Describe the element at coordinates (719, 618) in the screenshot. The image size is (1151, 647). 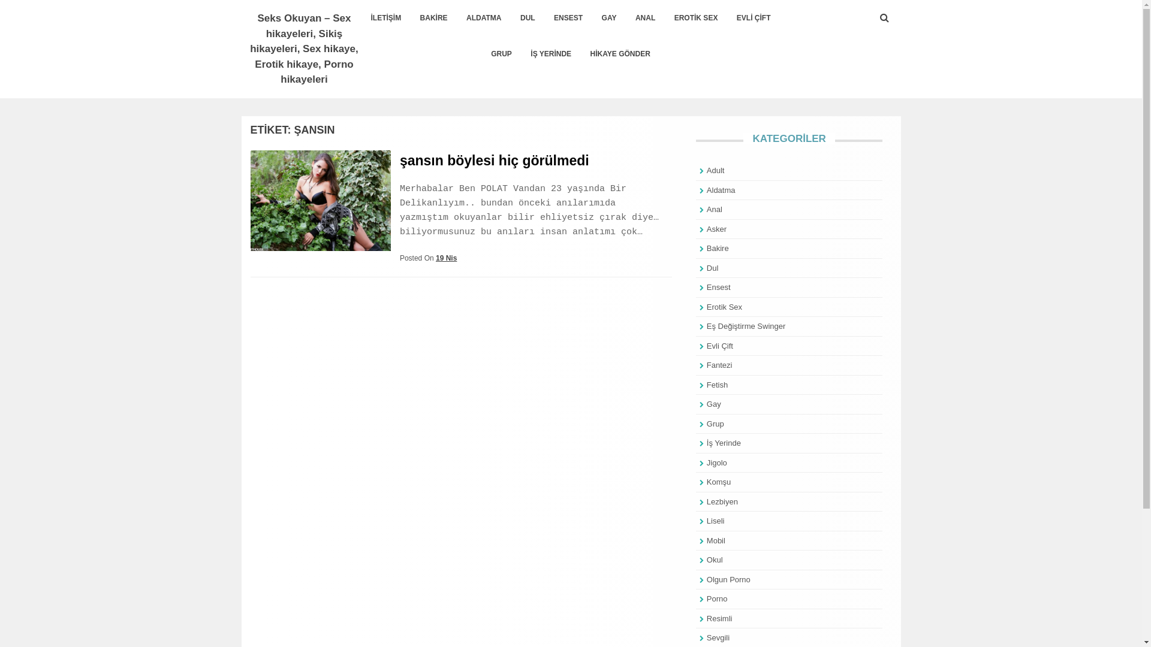
I see `Resimli` at that location.